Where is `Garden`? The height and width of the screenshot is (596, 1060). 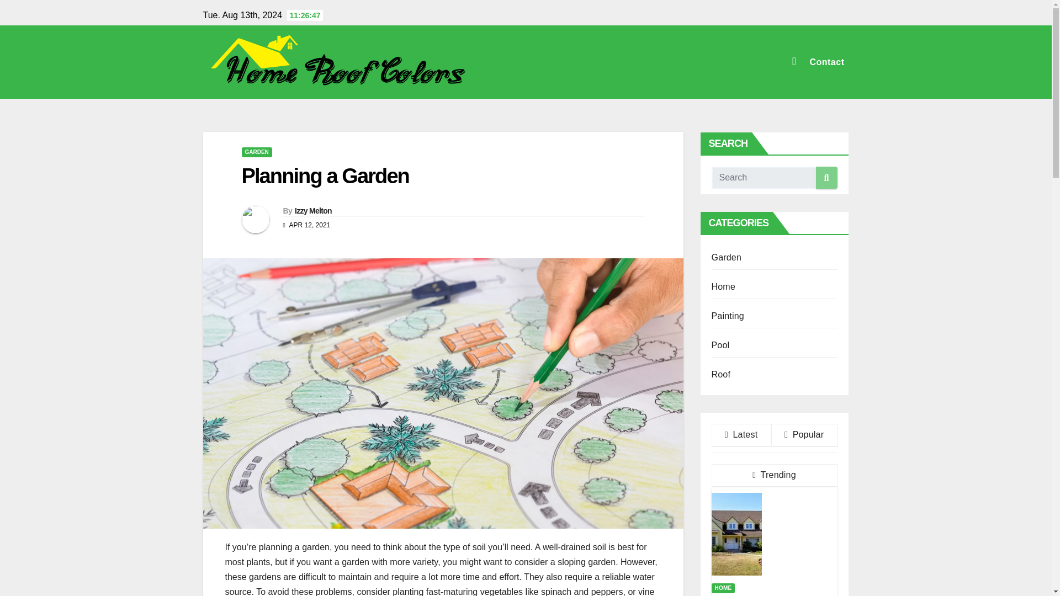 Garden is located at coordinates (726, 257).